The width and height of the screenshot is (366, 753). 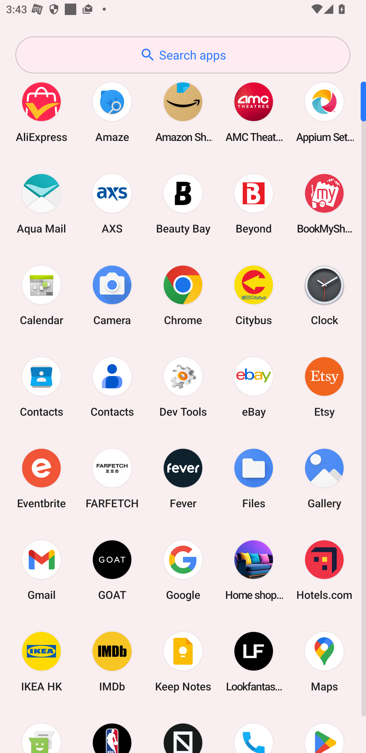 What do you see at coordinates (324, 295) in the screenshot?
I see `Clock` at bounding box center [324, 295].